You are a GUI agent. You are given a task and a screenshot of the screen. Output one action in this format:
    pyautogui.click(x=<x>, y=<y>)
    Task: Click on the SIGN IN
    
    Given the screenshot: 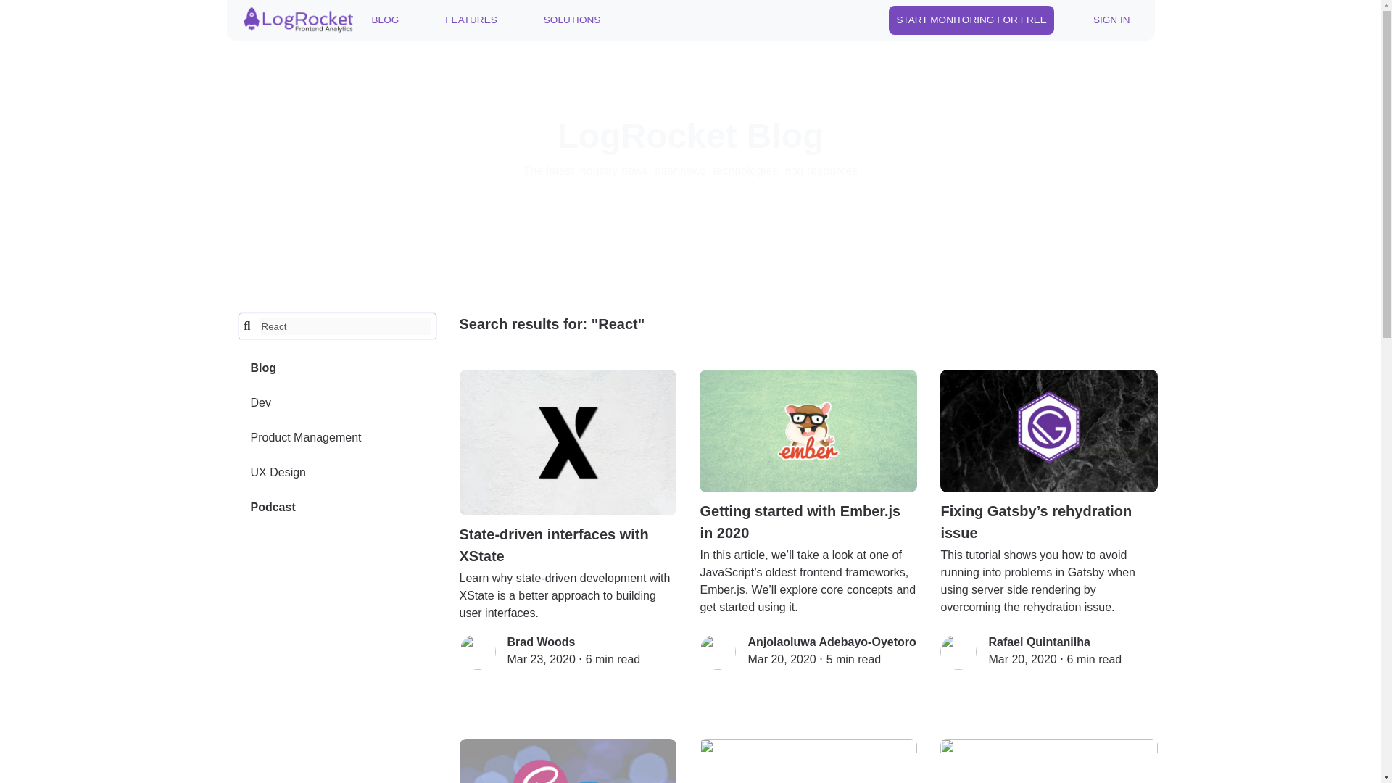 What is the action you would take?
    pyautogui.click(x=1111, y=20)
    